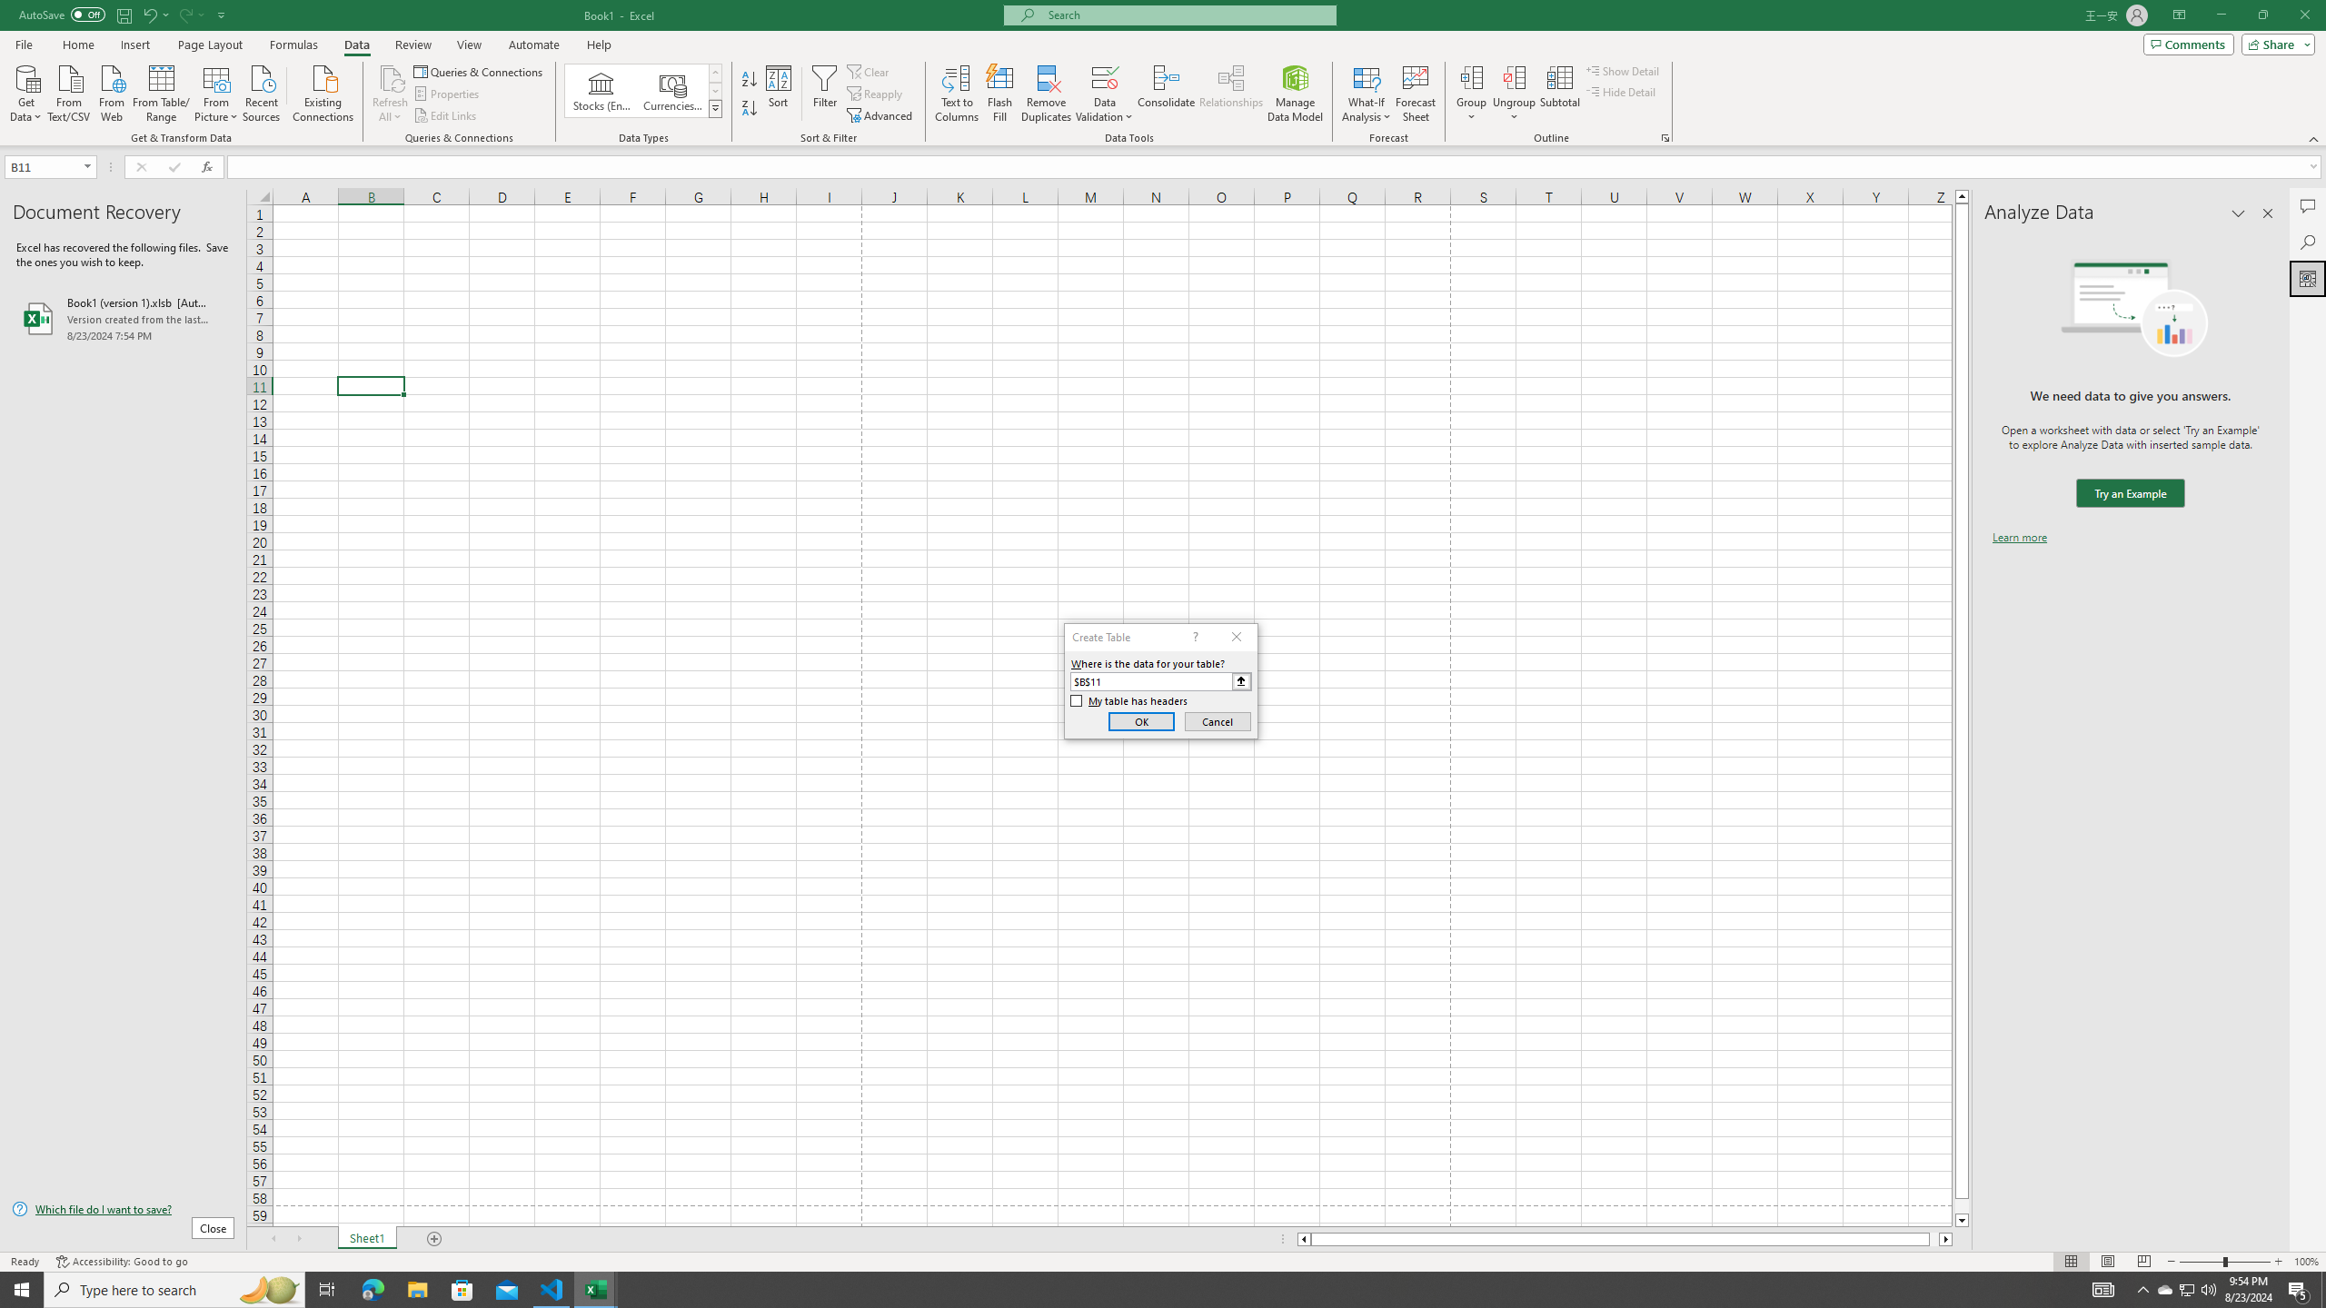 The image size is (2326, 1308). What do you see at coordinates (1277, 167) in the screenshot?
I see `Formula Bar` at bounding box center [1277, 167].